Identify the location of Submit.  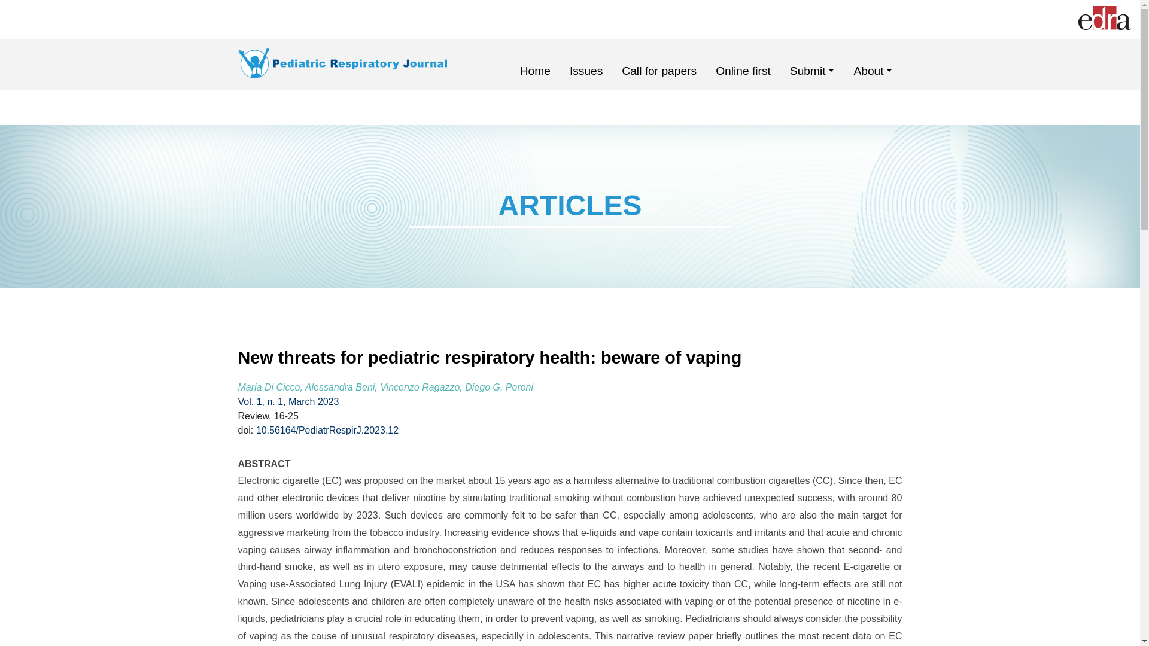
(812, 71).